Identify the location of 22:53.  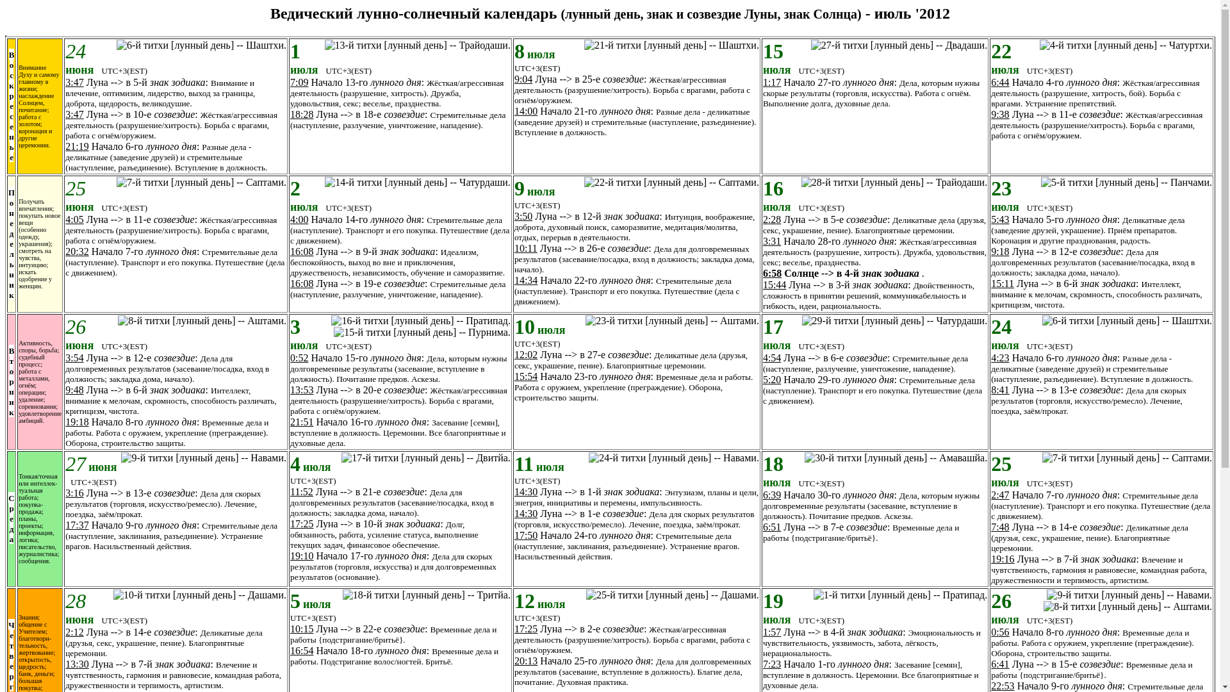
(1003, 686).